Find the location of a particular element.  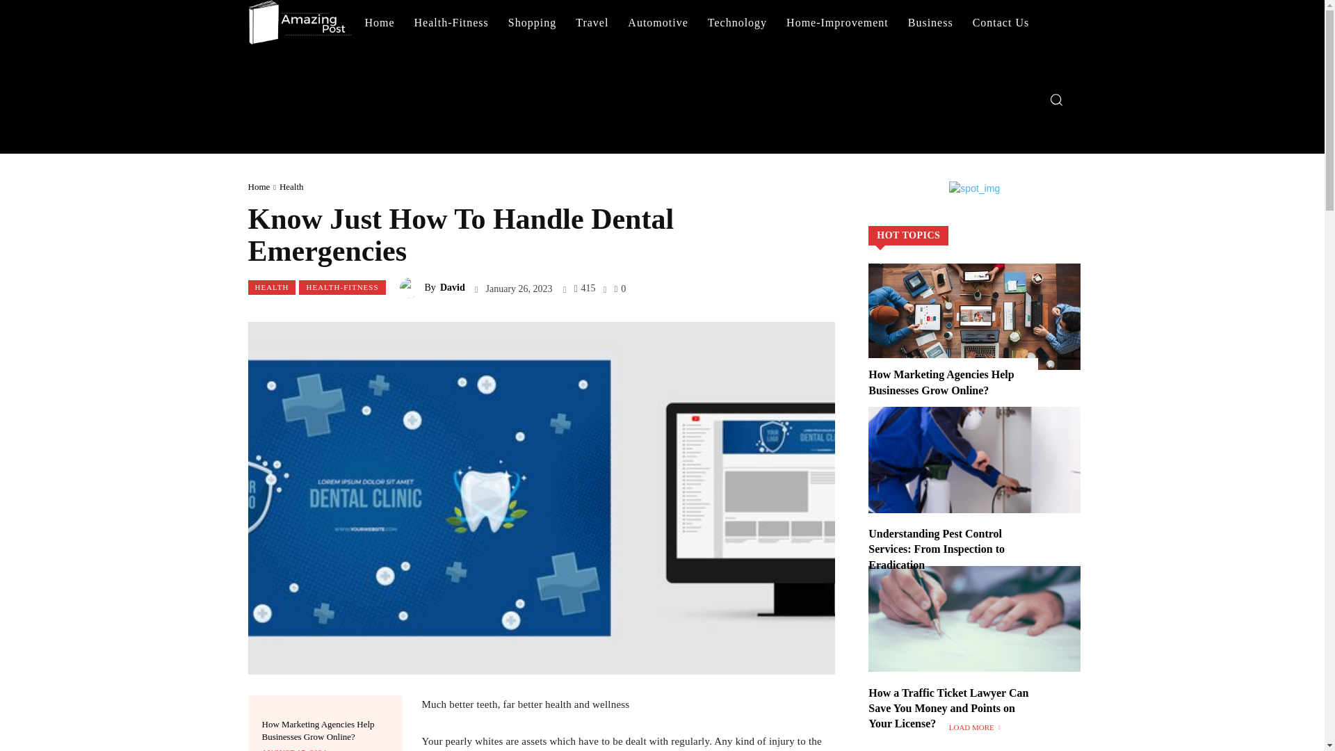

Health is located at coordinates (291, 186).